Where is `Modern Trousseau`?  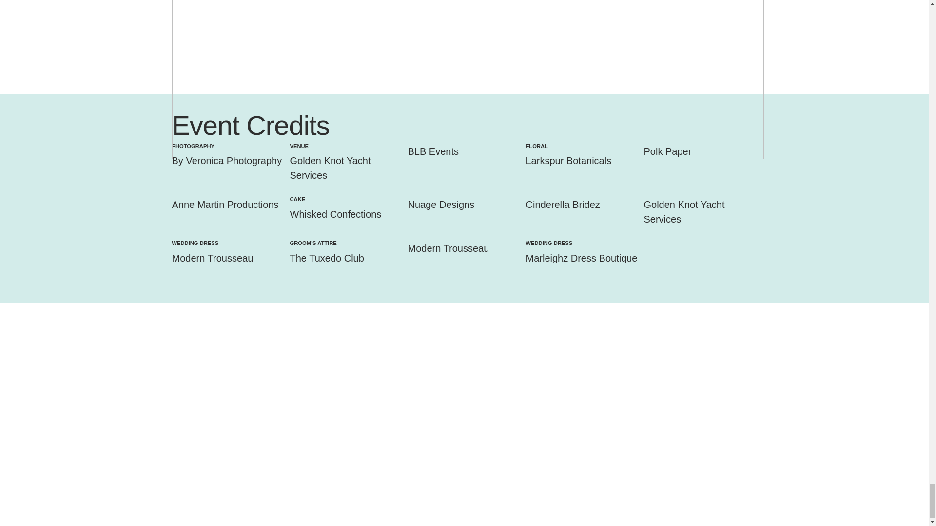
Modern Trousseau is located at coordinates (448, 248).